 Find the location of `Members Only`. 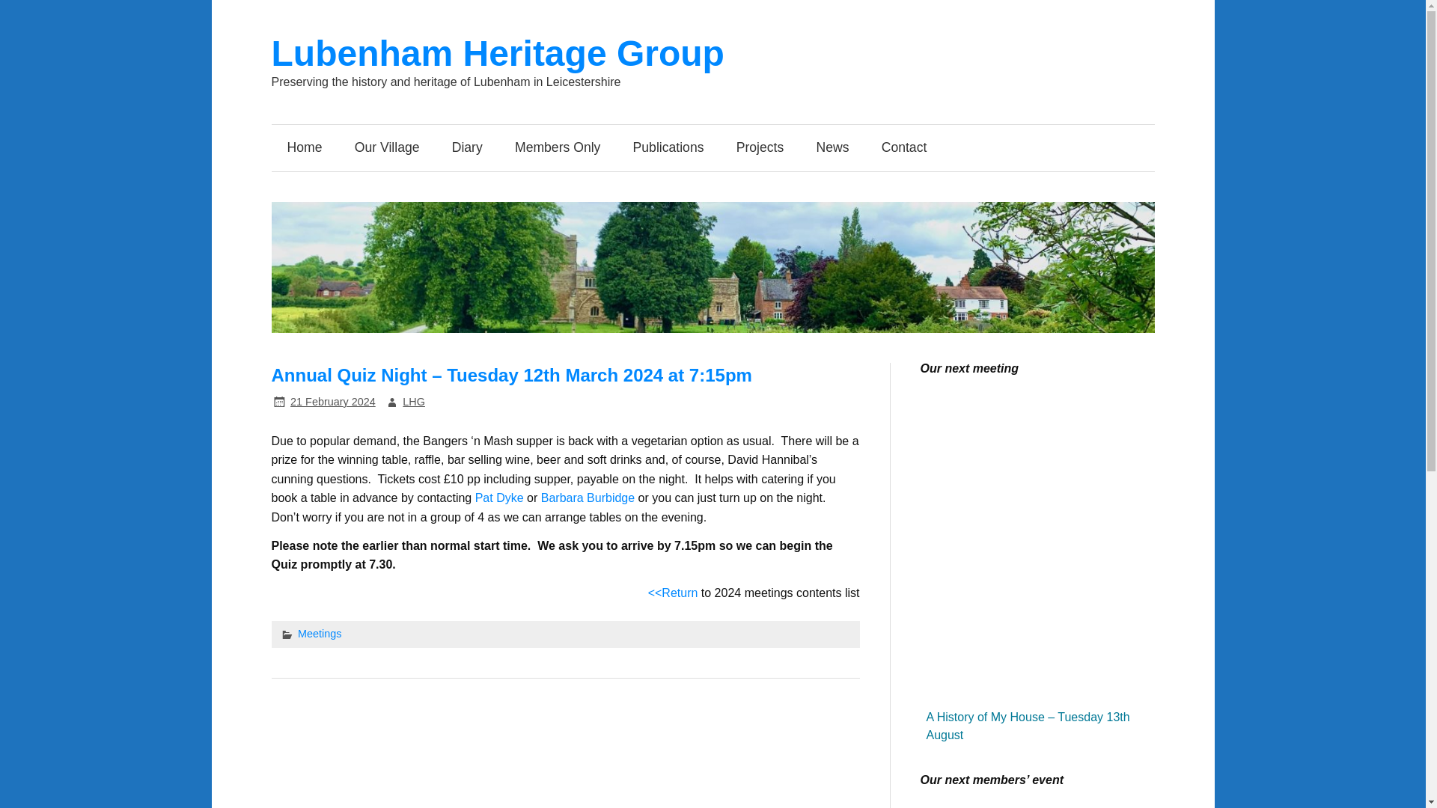

Members Only is located at coordinates (557, 148).